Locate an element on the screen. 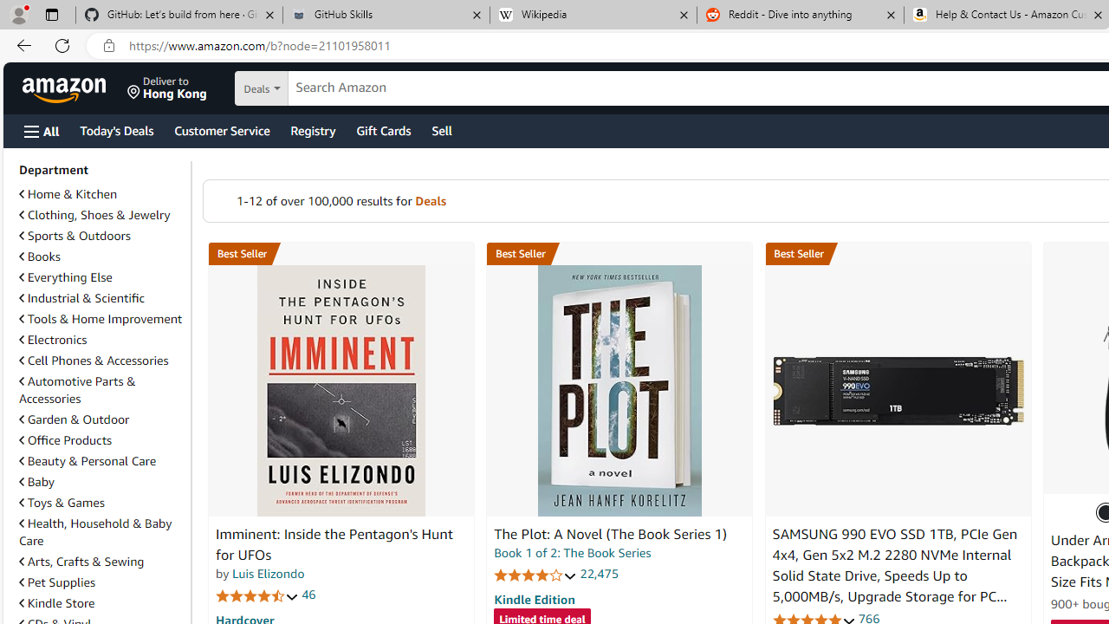  Health, Household & Baby Care is located at coordinates (95, 531).